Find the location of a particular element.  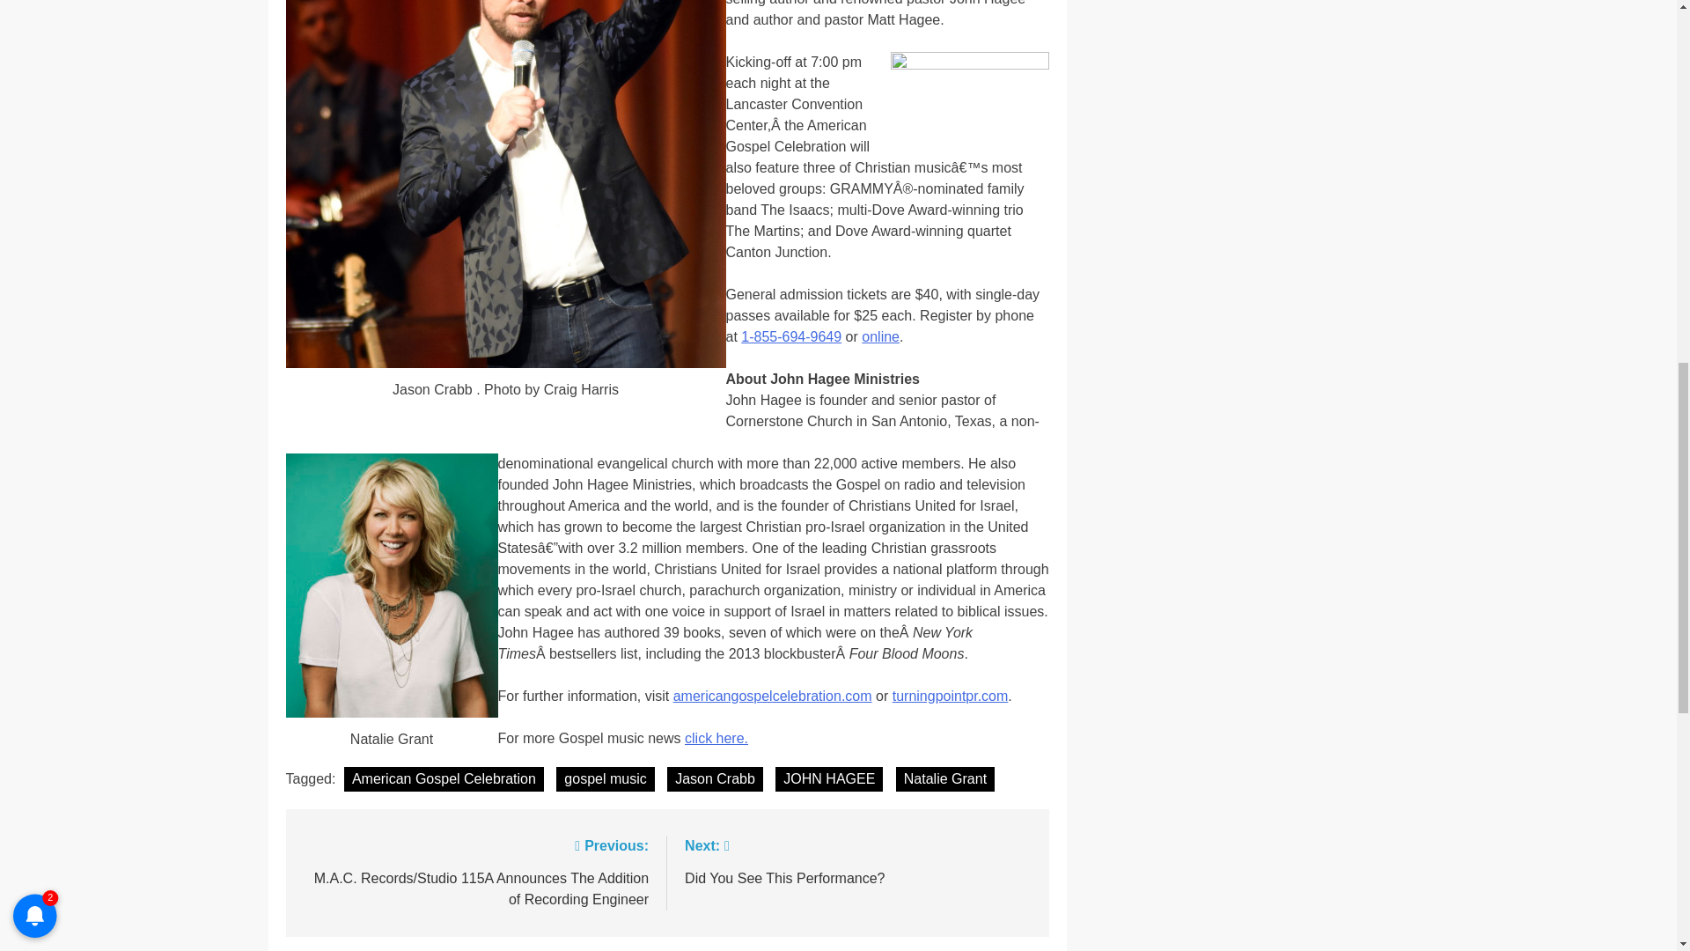

1-855-694-9649 is located at coordinates (605, 778).